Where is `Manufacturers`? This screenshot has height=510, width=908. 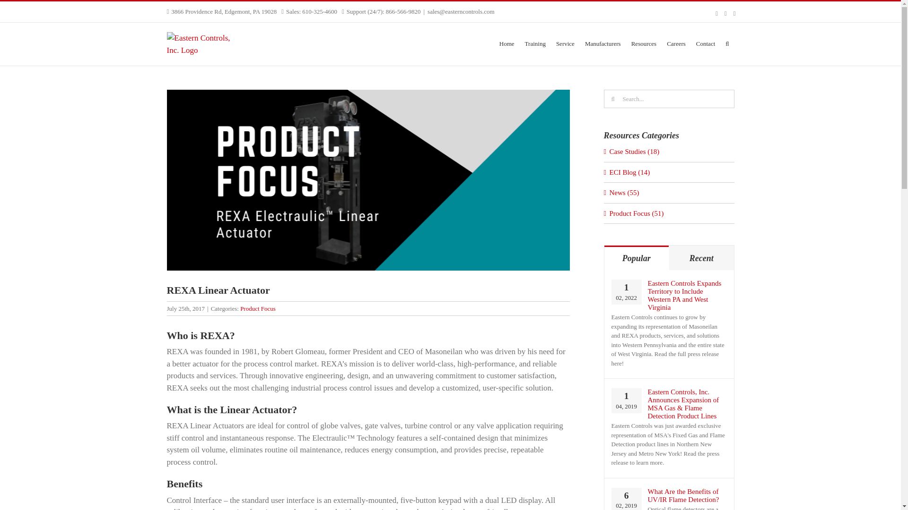
Manufacturers is located at coordinates (602, 42).